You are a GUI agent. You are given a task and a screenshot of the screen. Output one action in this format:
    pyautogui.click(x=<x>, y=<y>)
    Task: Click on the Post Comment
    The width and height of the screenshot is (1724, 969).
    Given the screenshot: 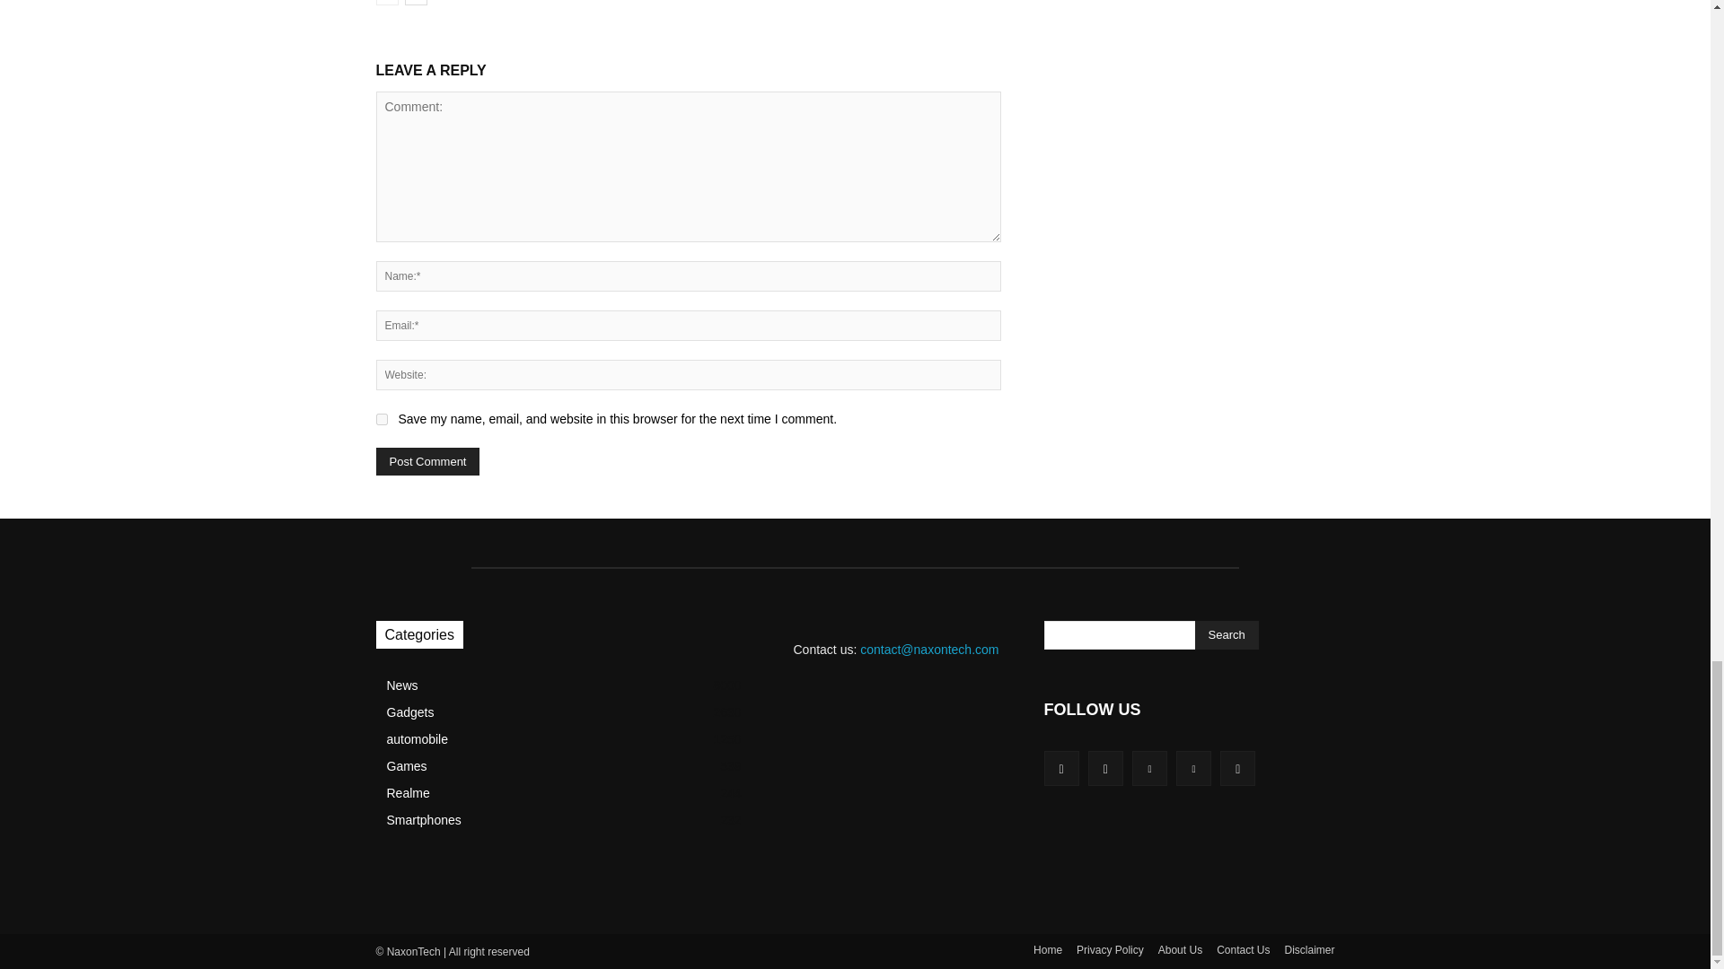 What is the action you would take?
    pyautogui.click(x=427, y=461)
    